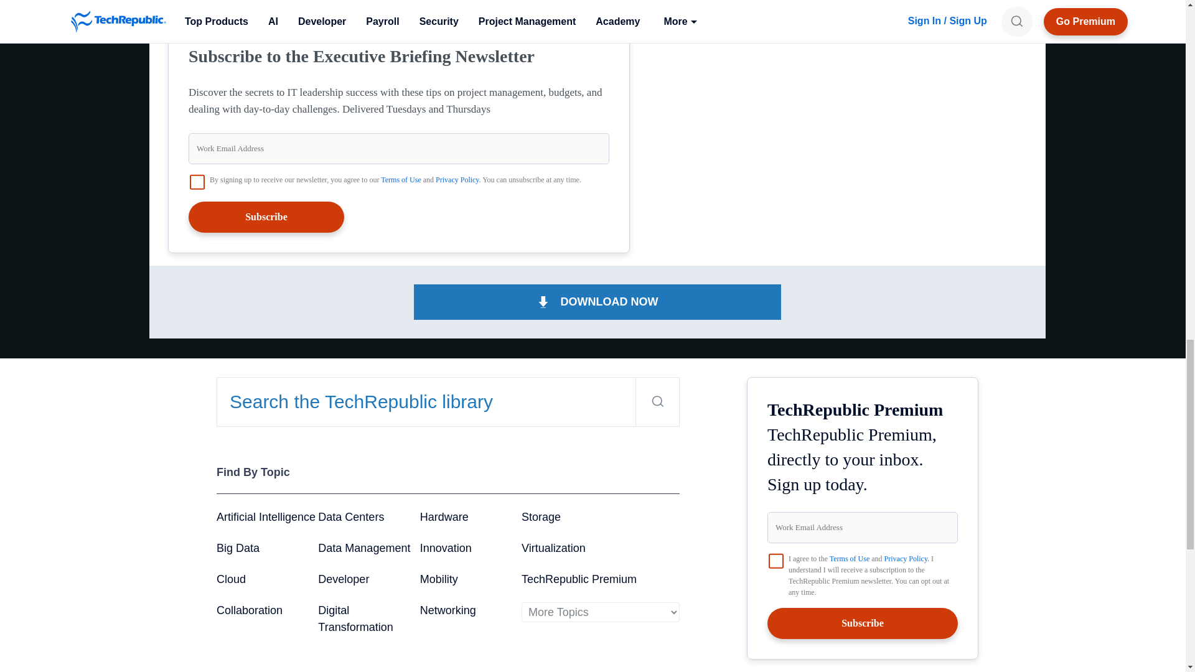  What do you see at coordinates (401, 179) in the screenshot?
I see `Terms of Use` at bounding box center [401, 179].